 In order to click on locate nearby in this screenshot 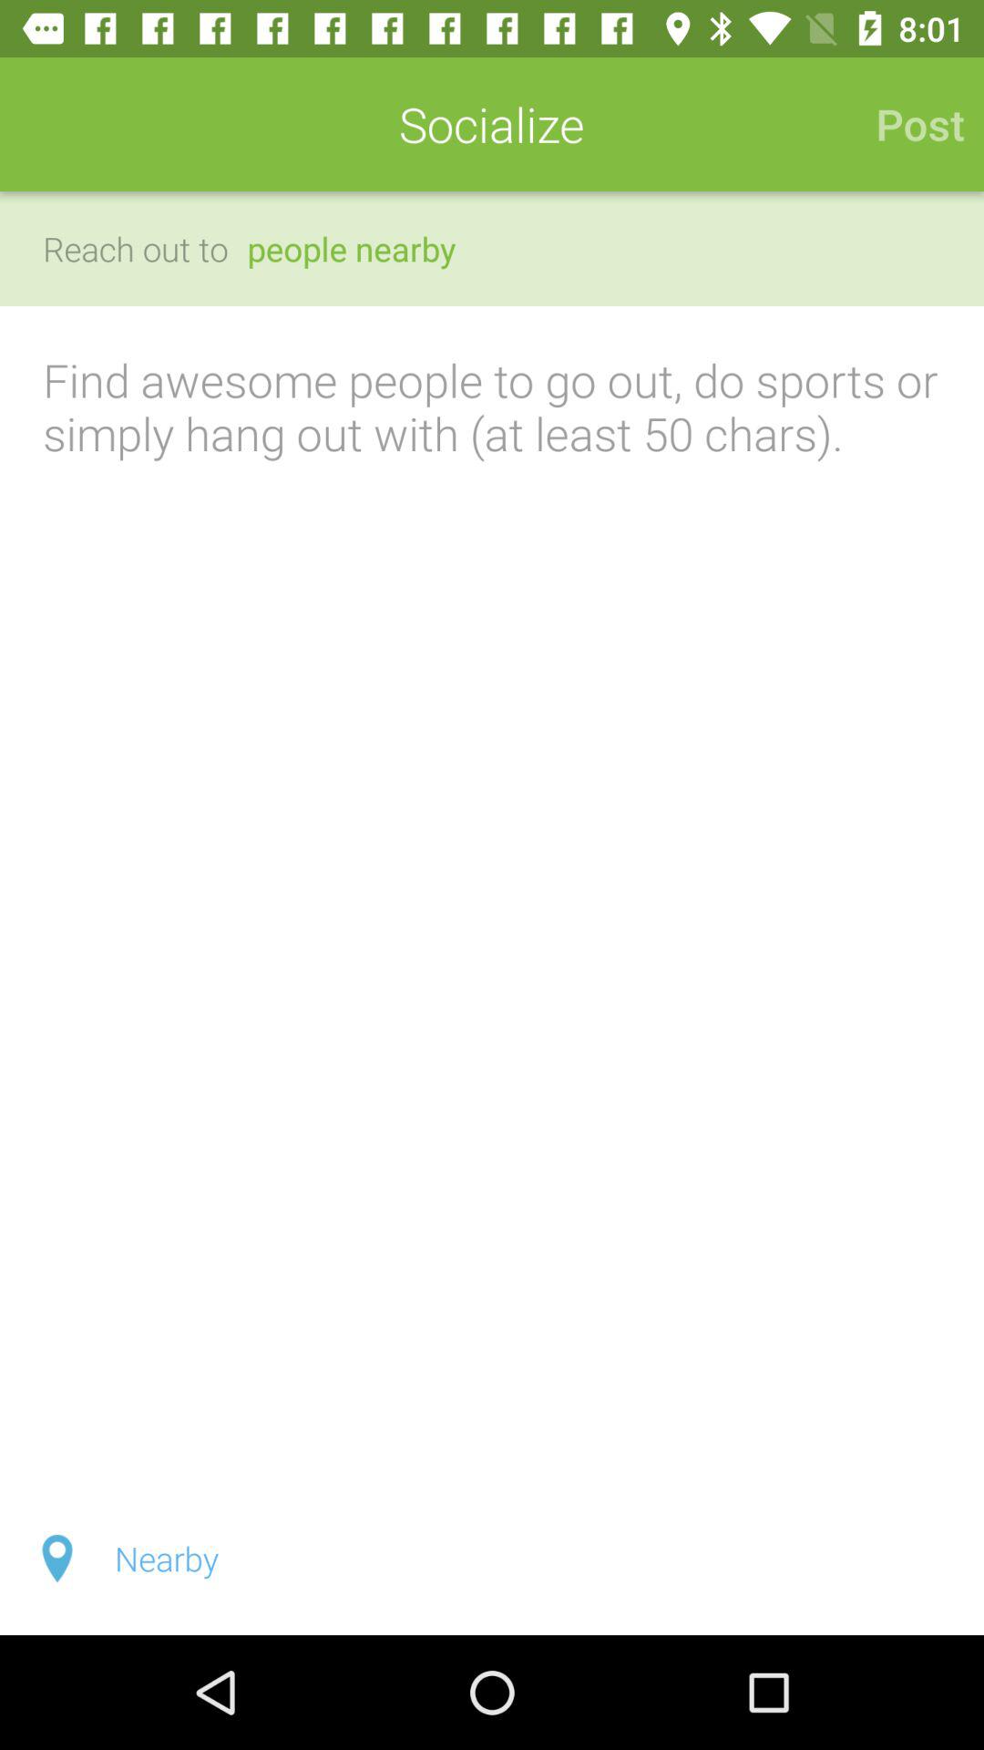, I will do `click(492, 1559)`.